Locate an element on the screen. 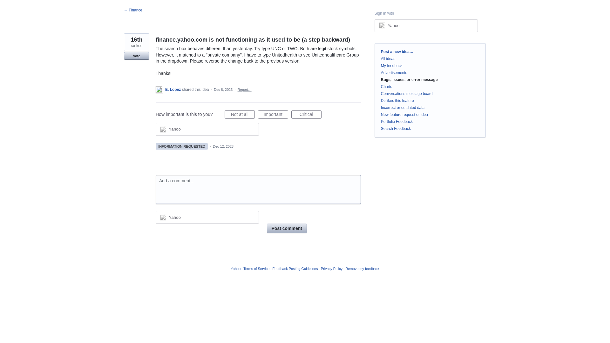 This screenshot has height=343, width=610. View all ideas in category Advertisements  is located at coordinates (394, 73).